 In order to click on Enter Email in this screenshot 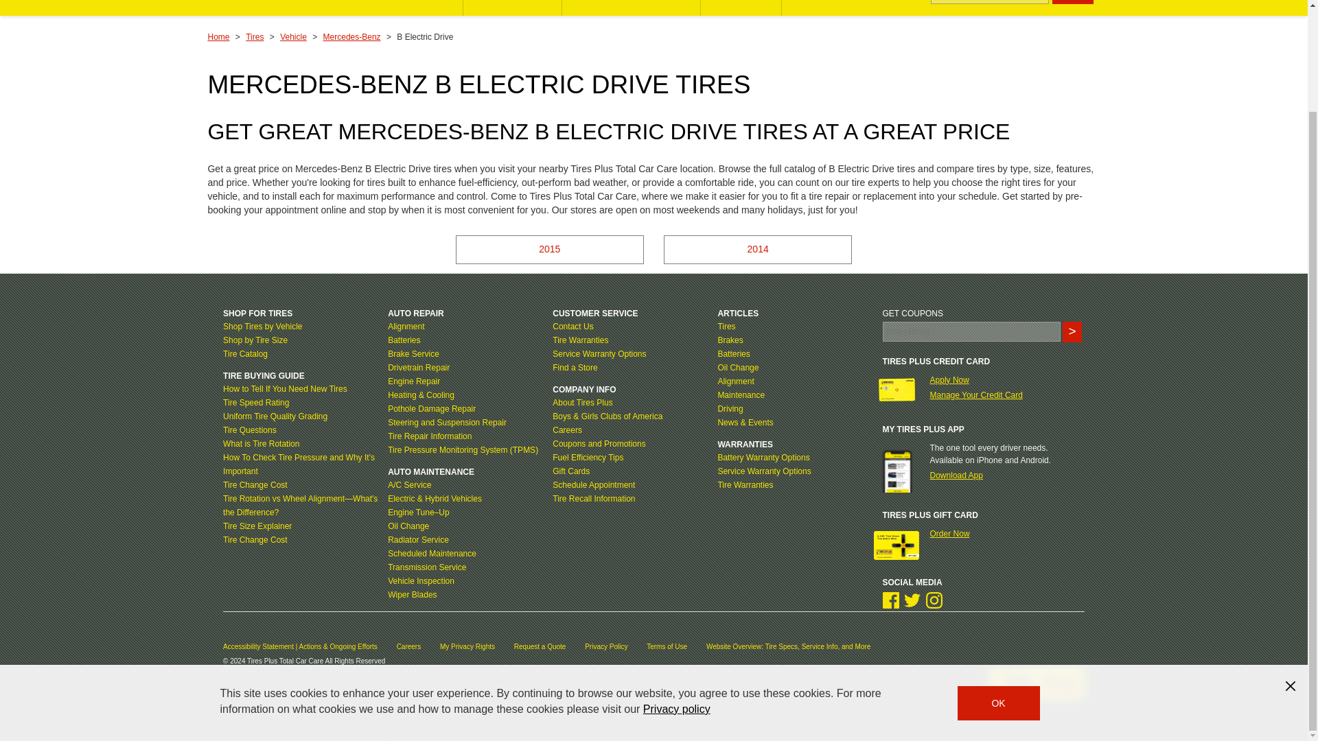, I will do `click(972, 331)`.